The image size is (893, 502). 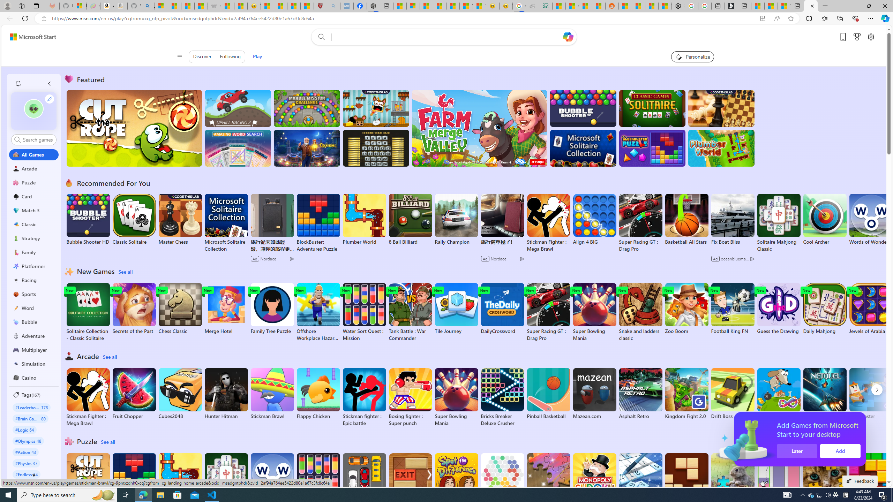 What do you see at coordinates (134, 394) in the screenshot?
I see `Fruit Chopper` at bounding box center [134, 394].